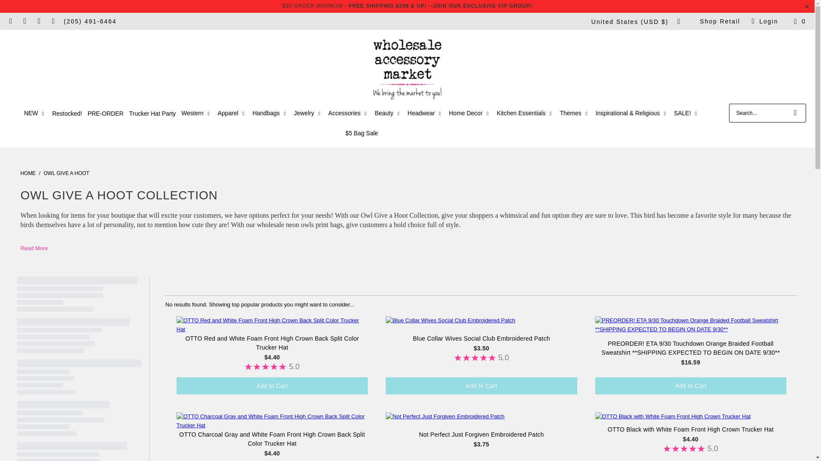 The height and width of the screenshot is (461, 821). Describe the element at coordinates (66, 173) in the screenshot. I see `Owl Give a Hoot` at that location.